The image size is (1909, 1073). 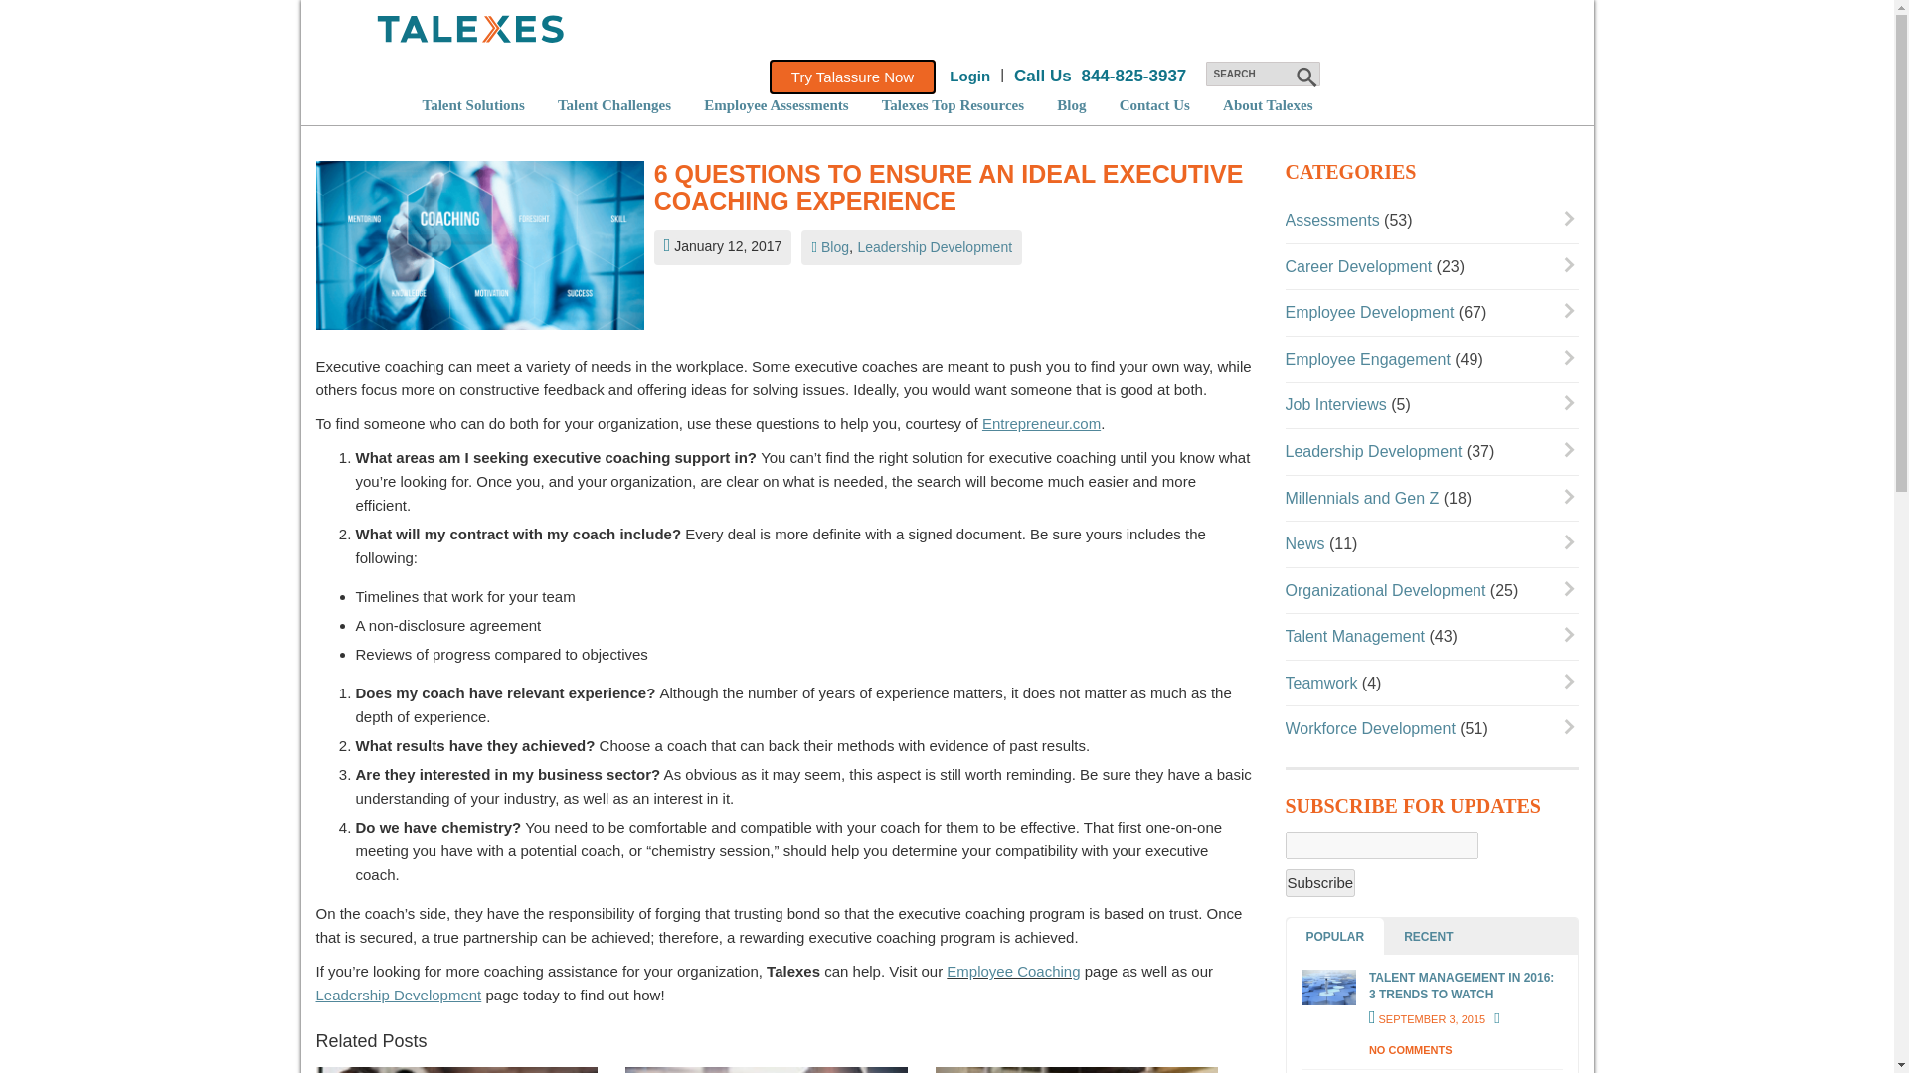 What do you see at coordinates (472, 105) in the screenshot?
I see `Talent Solutions` at bounding box center [472, 105].